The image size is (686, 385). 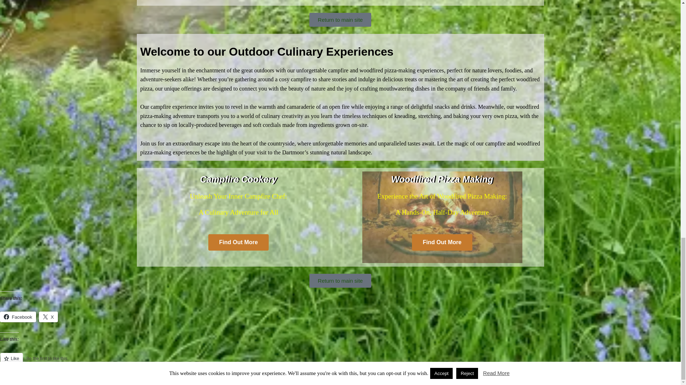 I want to click on Find Out More, so click(x=442, y=242).